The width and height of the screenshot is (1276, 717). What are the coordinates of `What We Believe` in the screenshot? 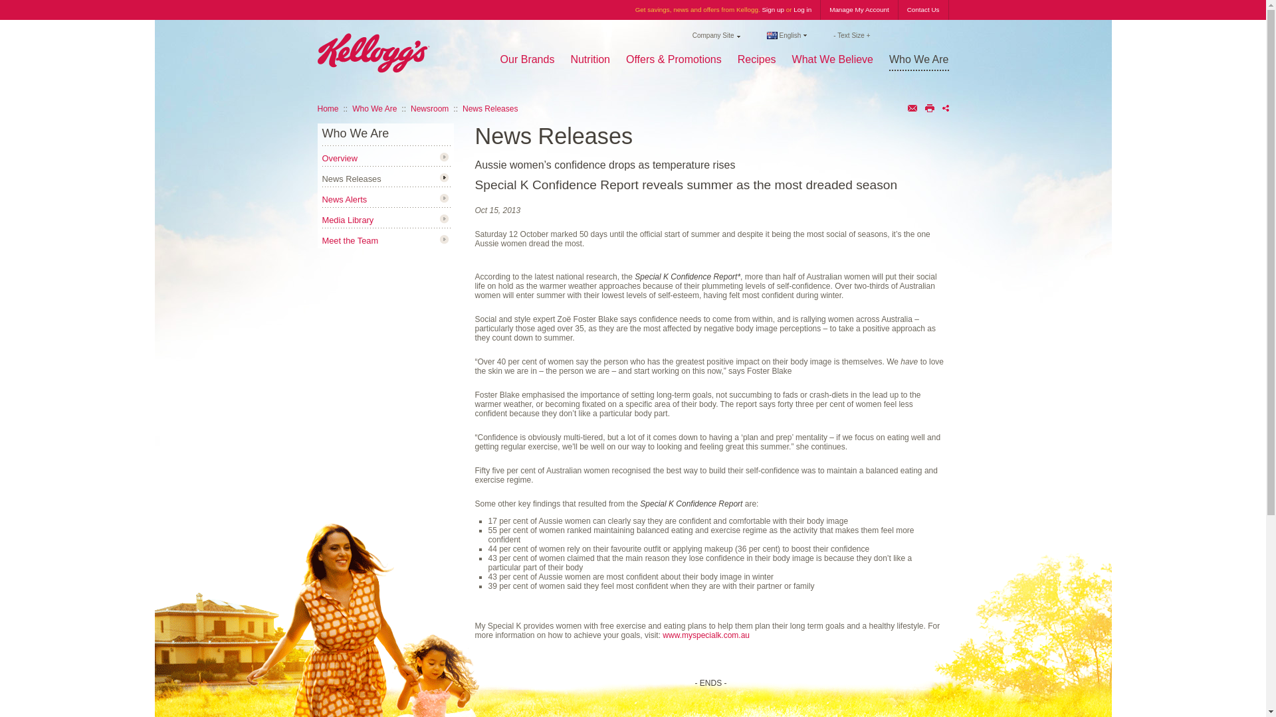 It's located at (832, 59).